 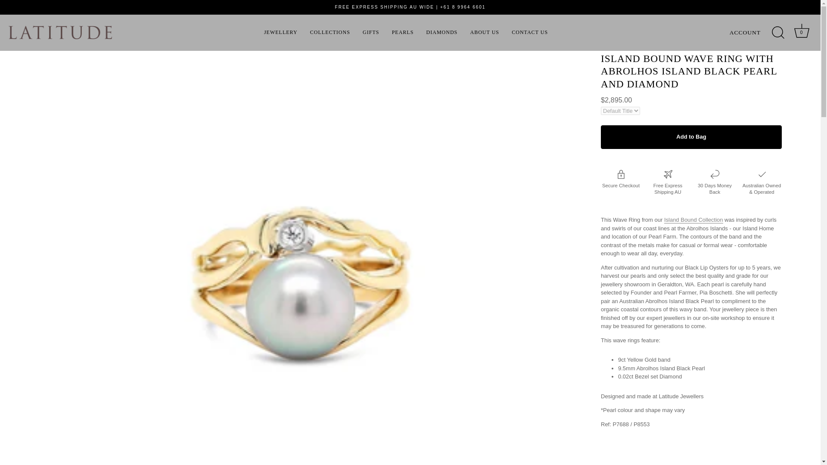 I want to click on PEARLS, so click(x=402, y=33).